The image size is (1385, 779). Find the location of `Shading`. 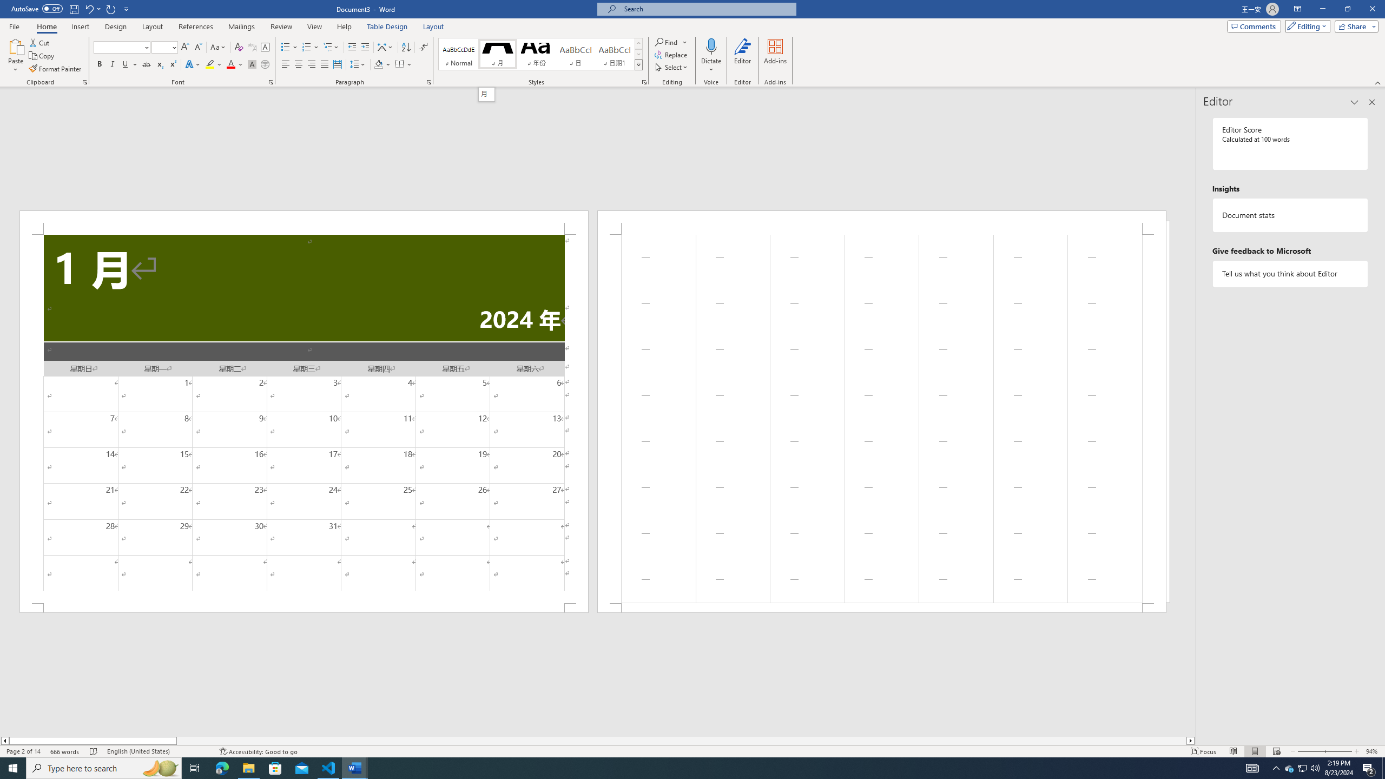

Shading is located at coordinates (383, 65).